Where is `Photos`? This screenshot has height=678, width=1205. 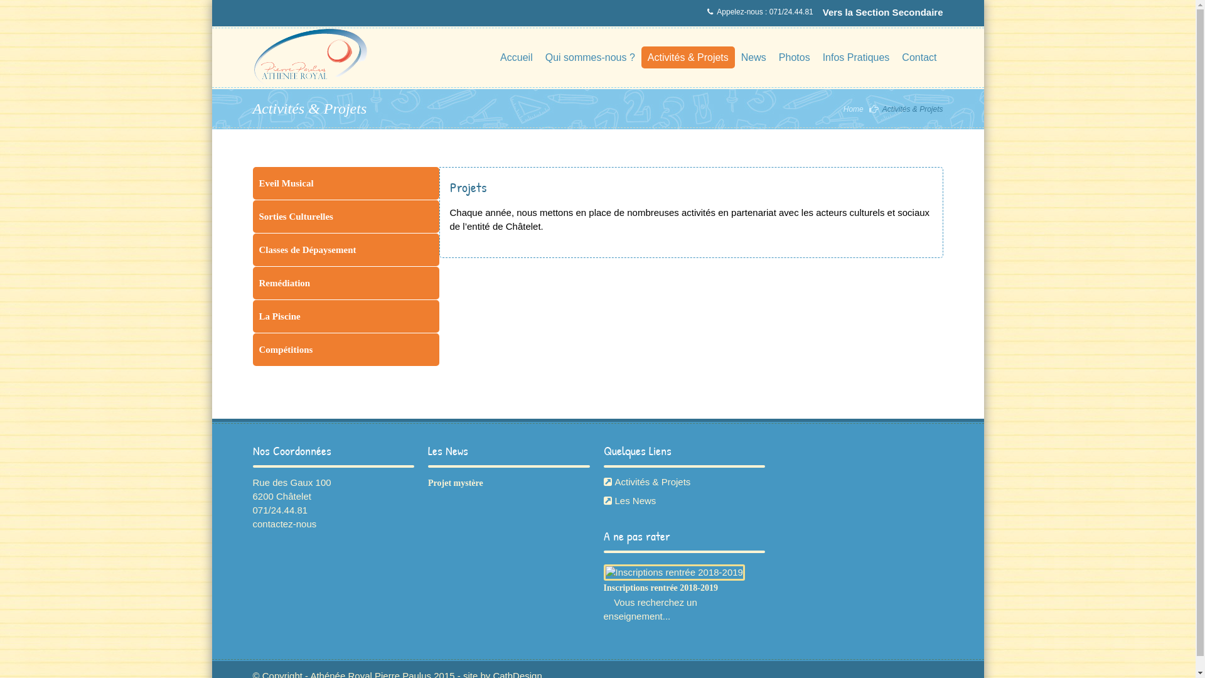 Photos is located at coordinates (795, 58).